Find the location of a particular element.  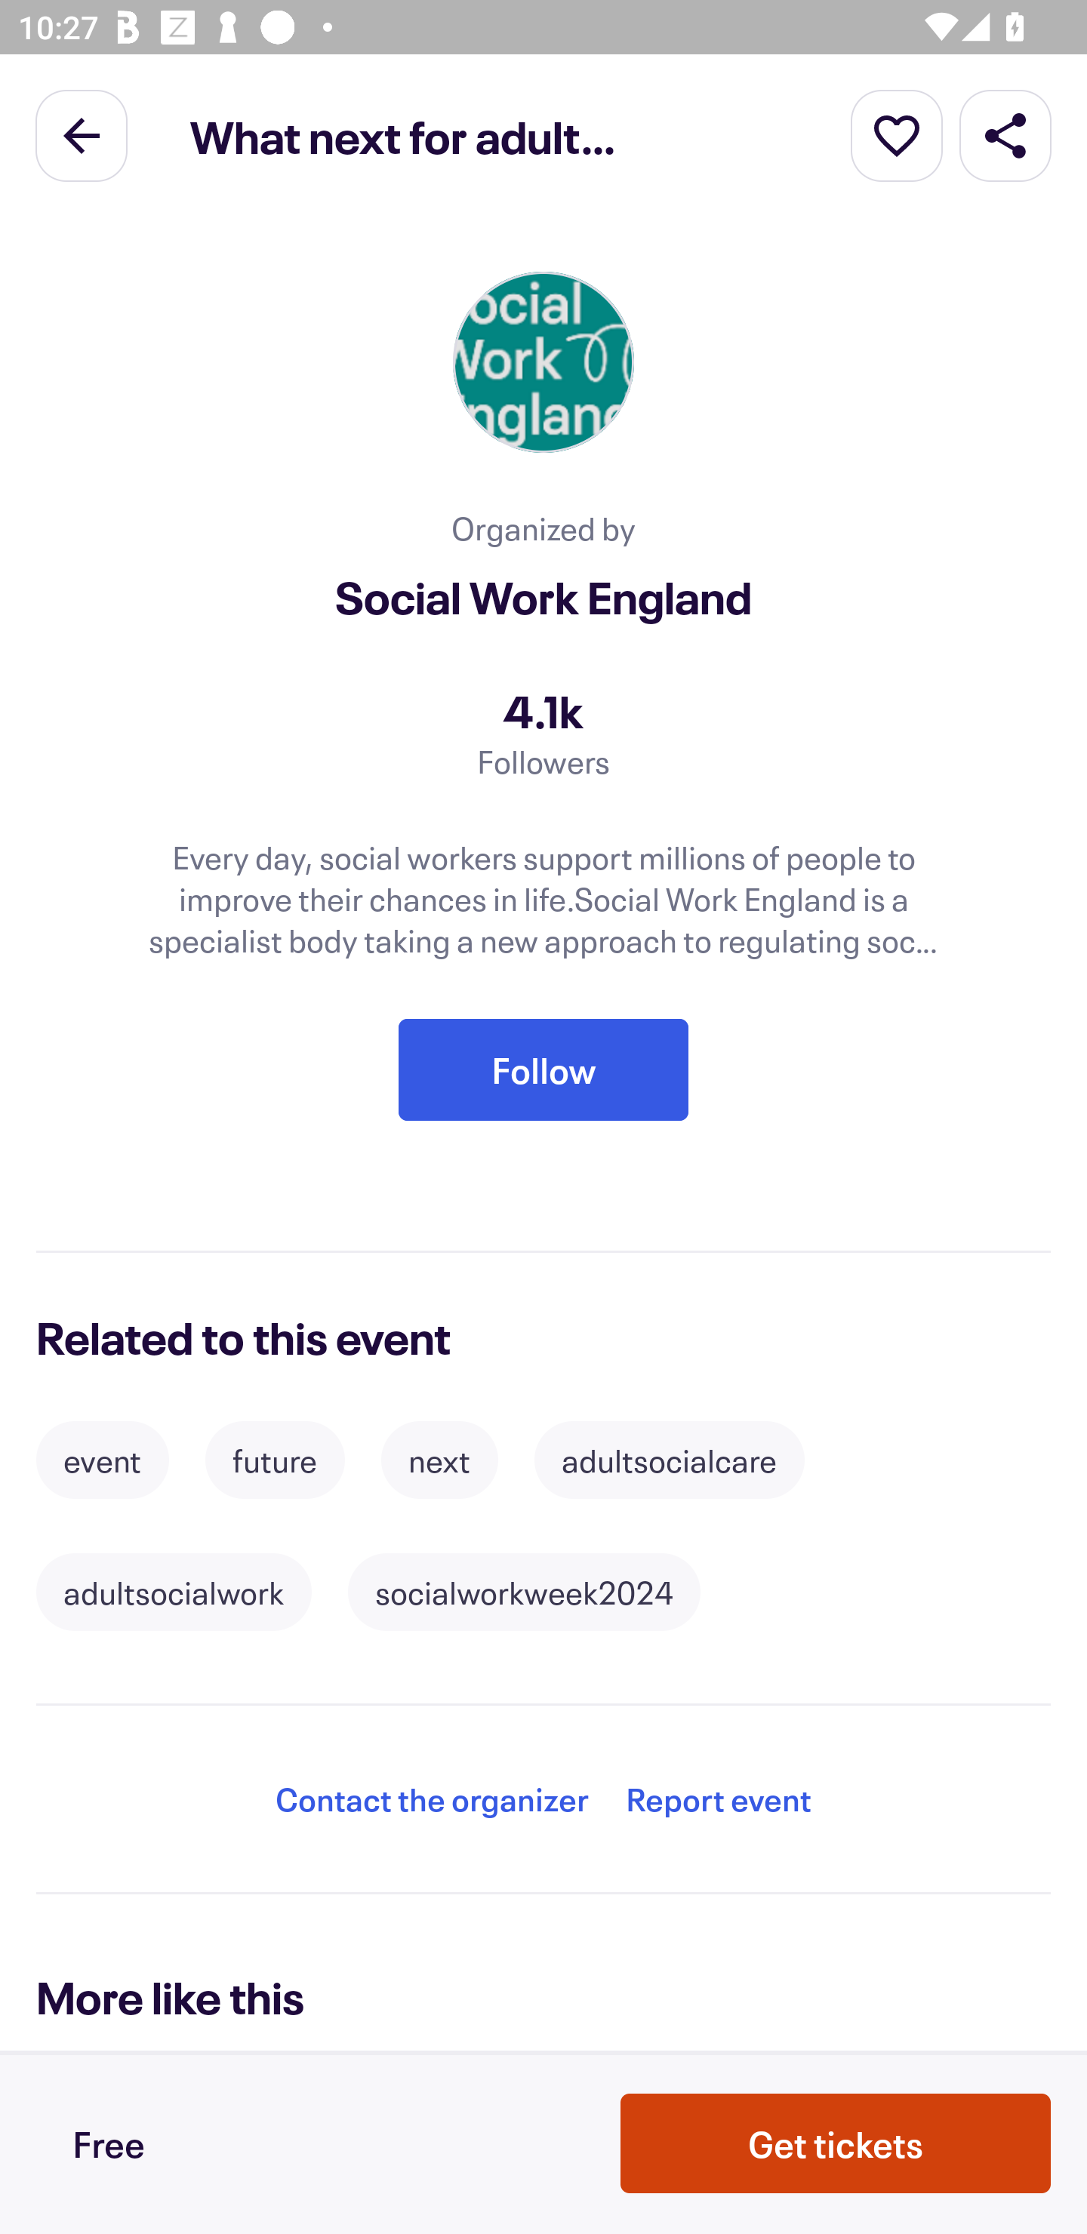

socialworkweek2024 is located at coordinates (524, 1592).